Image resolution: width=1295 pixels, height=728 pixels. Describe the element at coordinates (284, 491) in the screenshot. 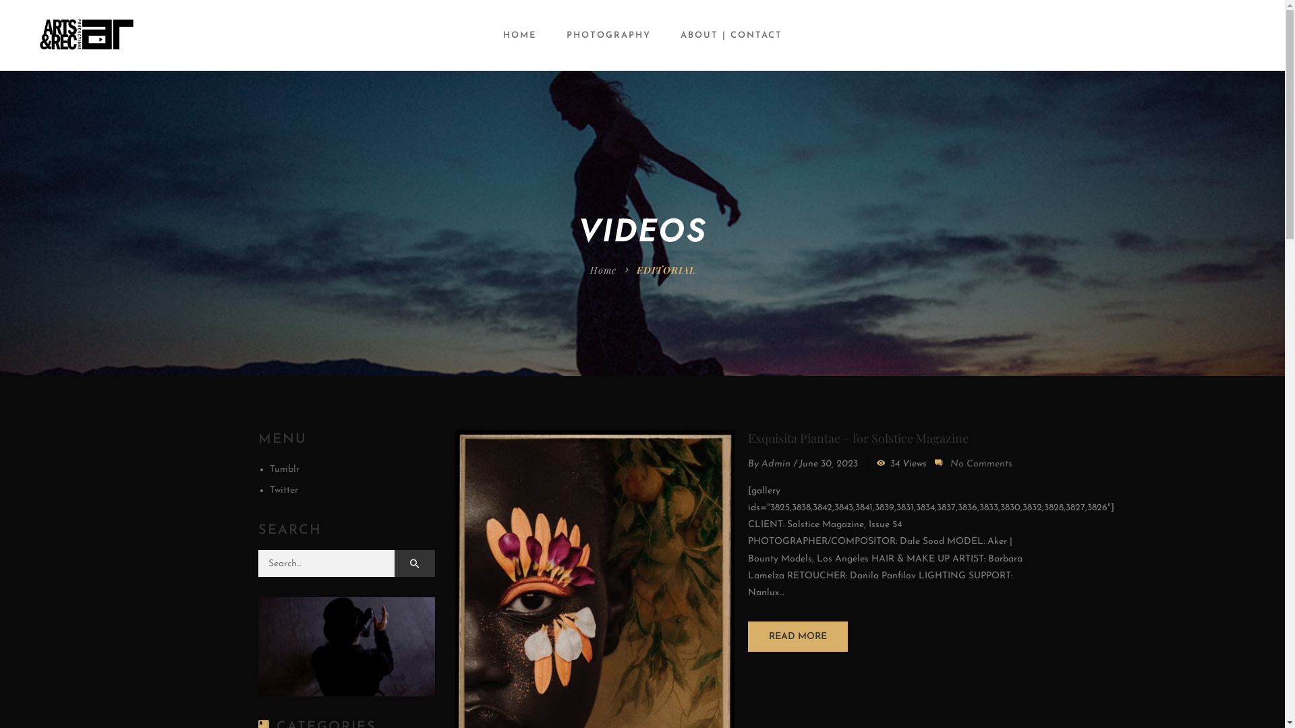

I see `Twitter` at that location.